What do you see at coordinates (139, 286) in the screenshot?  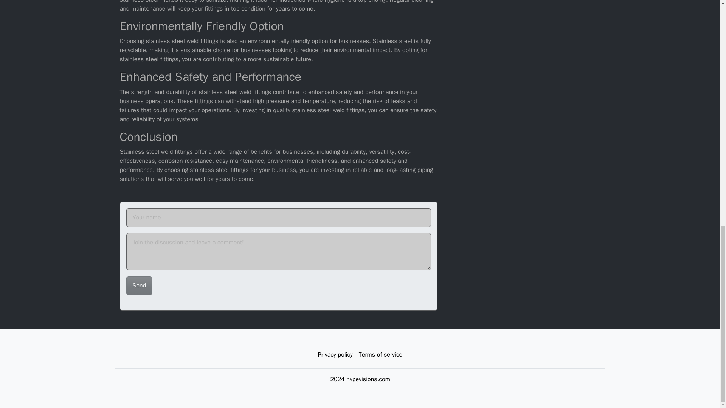 I see `Send` at bounding box center [139, 286].